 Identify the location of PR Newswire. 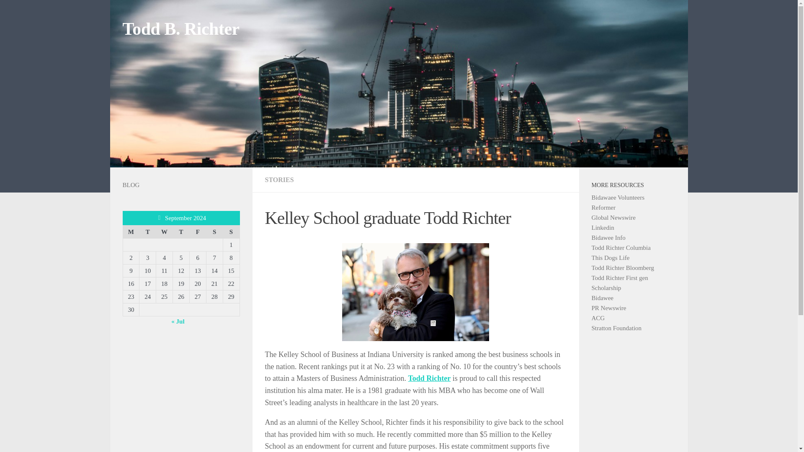
(608, 308).